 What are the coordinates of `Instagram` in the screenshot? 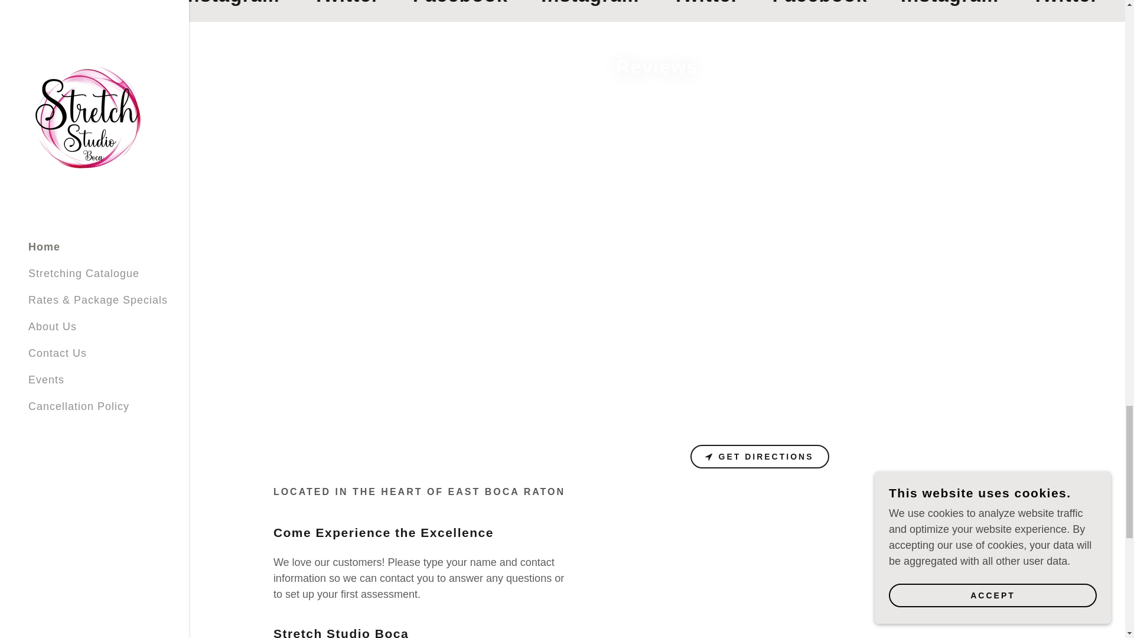 It's located at (678, 4).